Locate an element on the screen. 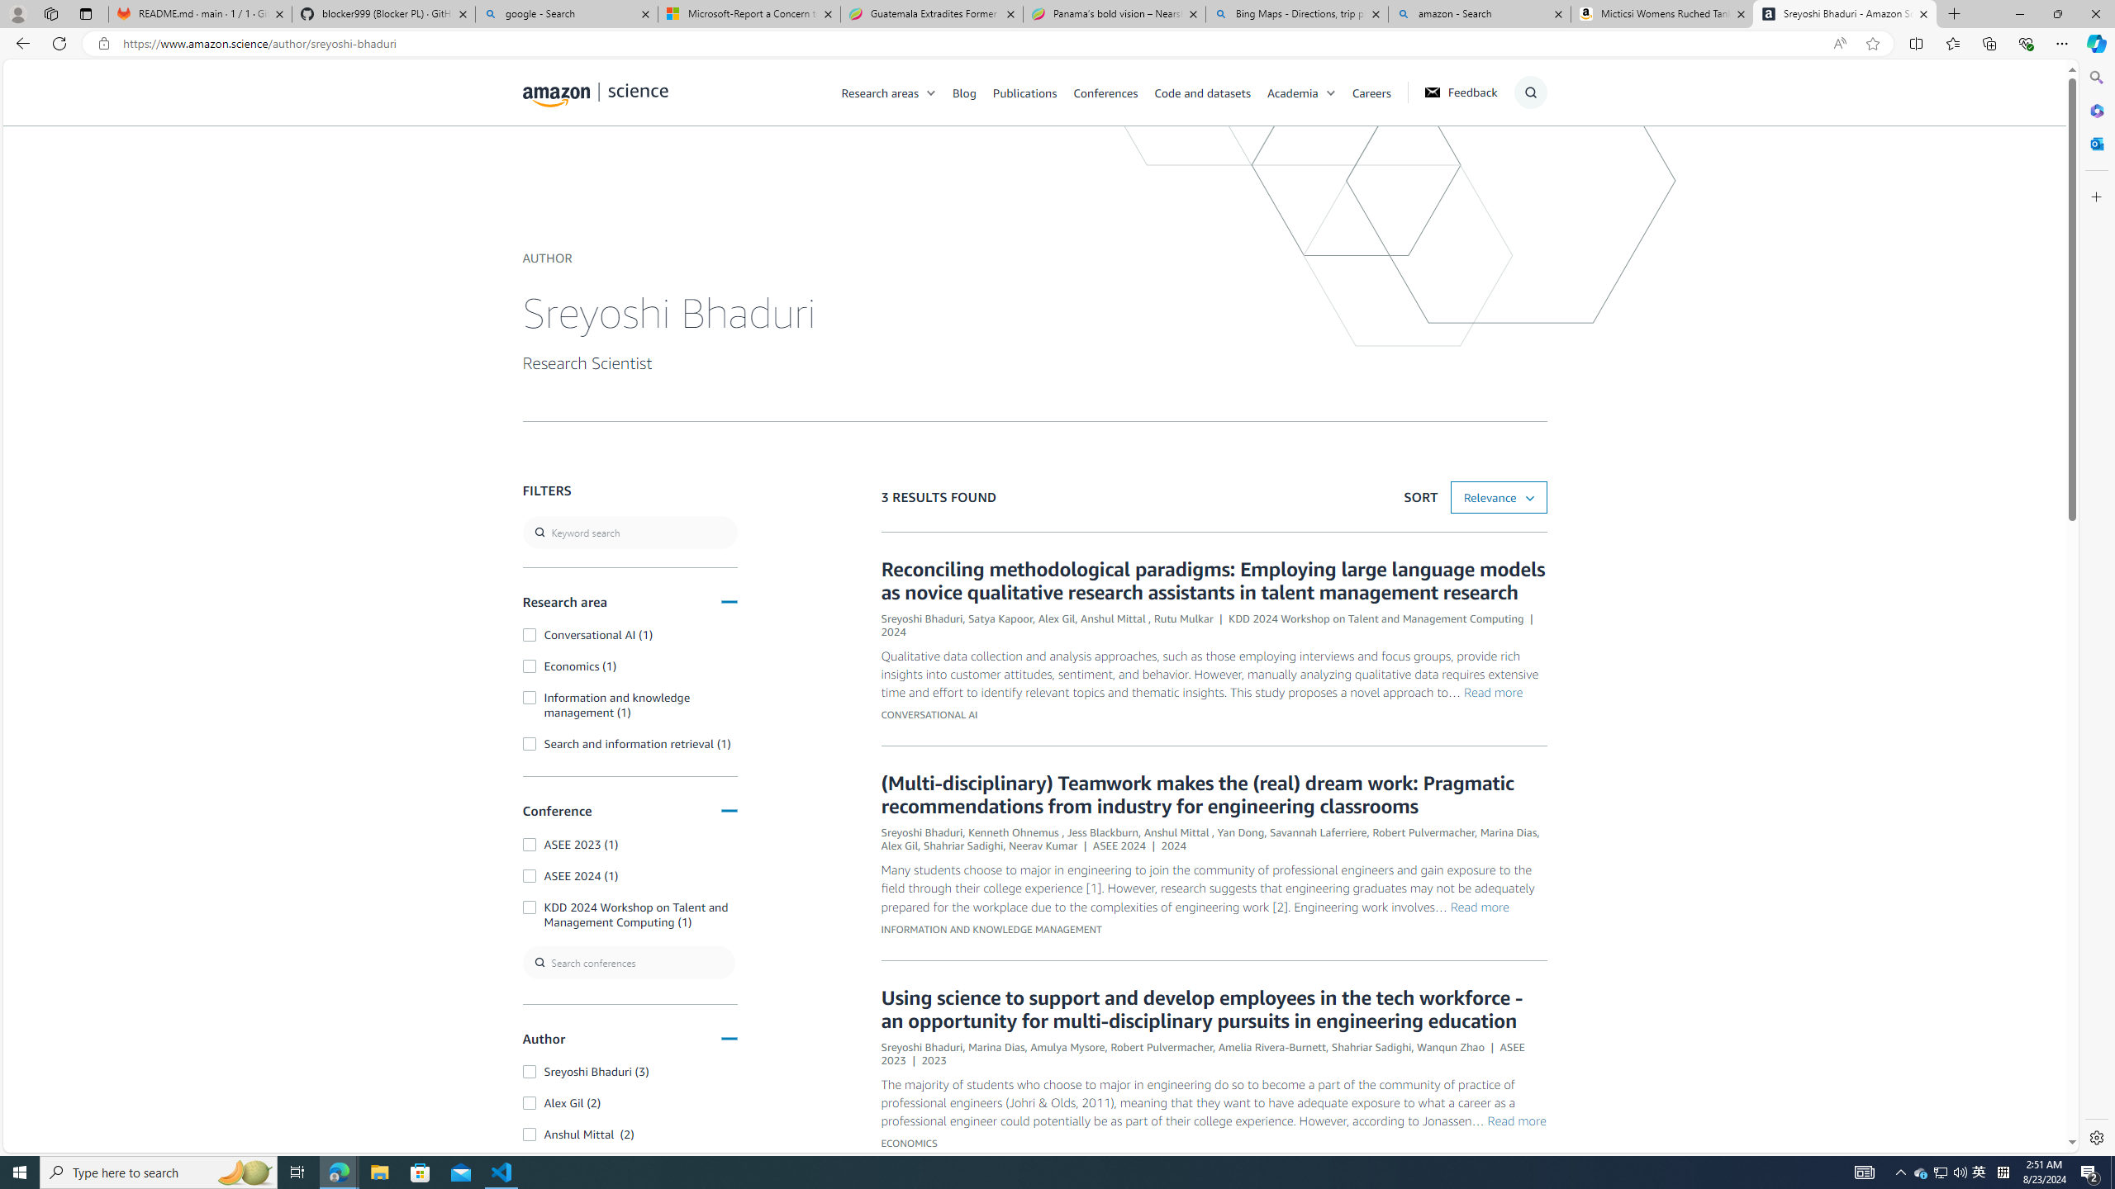 The width and height of the screenshot is (2115, 1189). Careers is located at coordinates (1380, 92).